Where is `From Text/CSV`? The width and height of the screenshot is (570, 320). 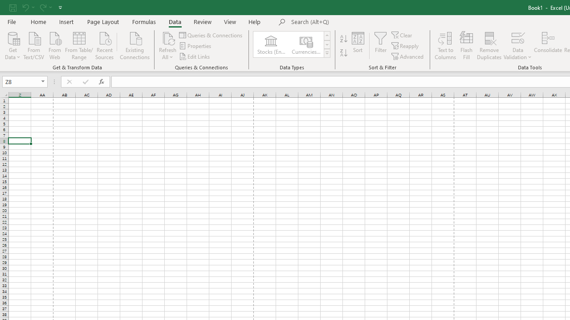 From Text/CSV is located at coordinates (34, 45).